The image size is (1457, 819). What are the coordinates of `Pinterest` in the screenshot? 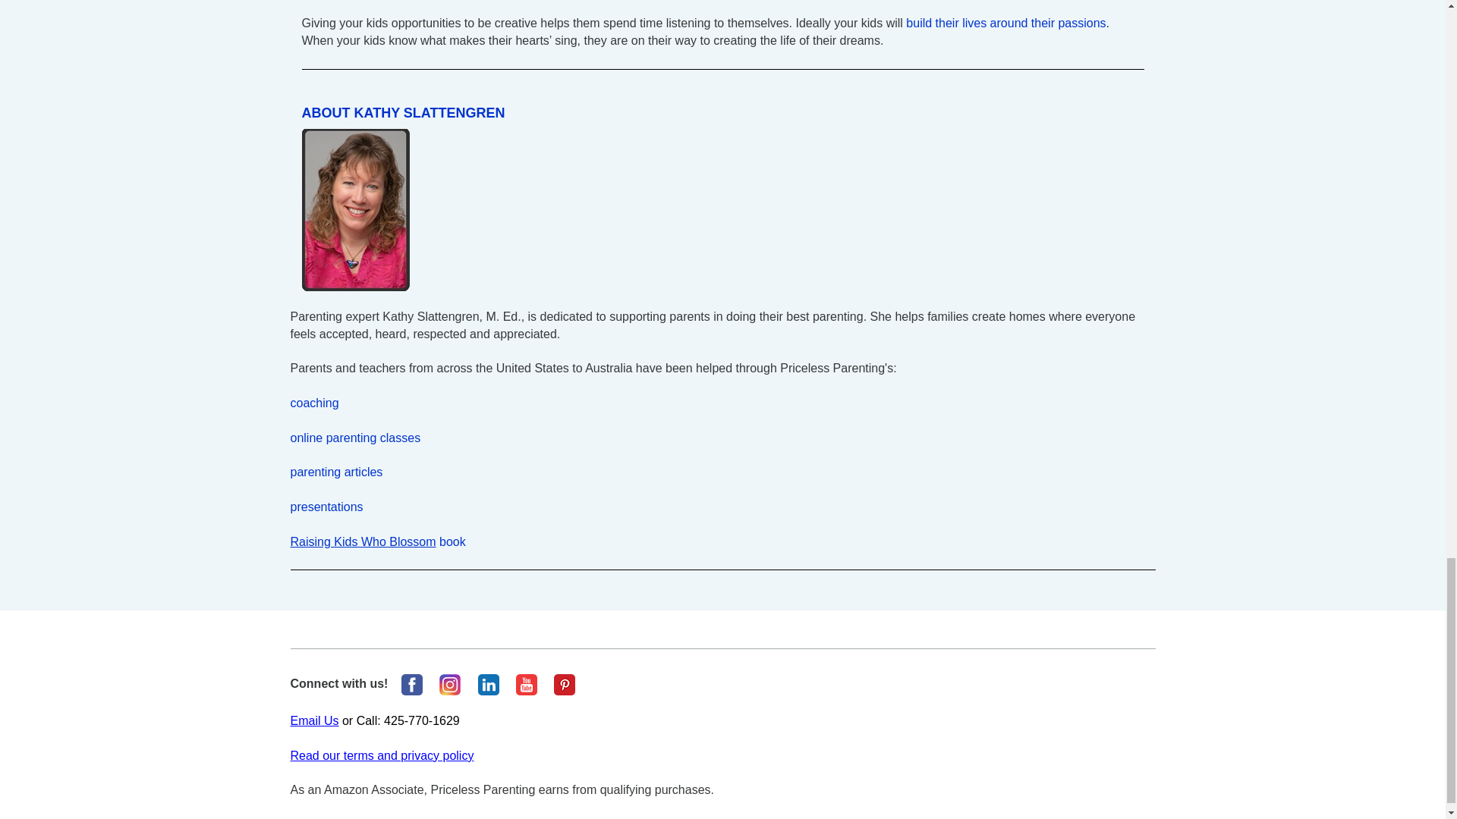 It's located at (565, 684).